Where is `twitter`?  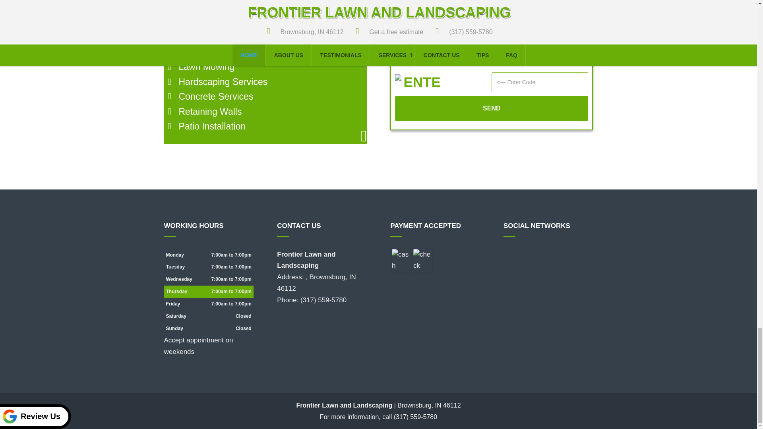 twitter is located at coordinates (540, 255).